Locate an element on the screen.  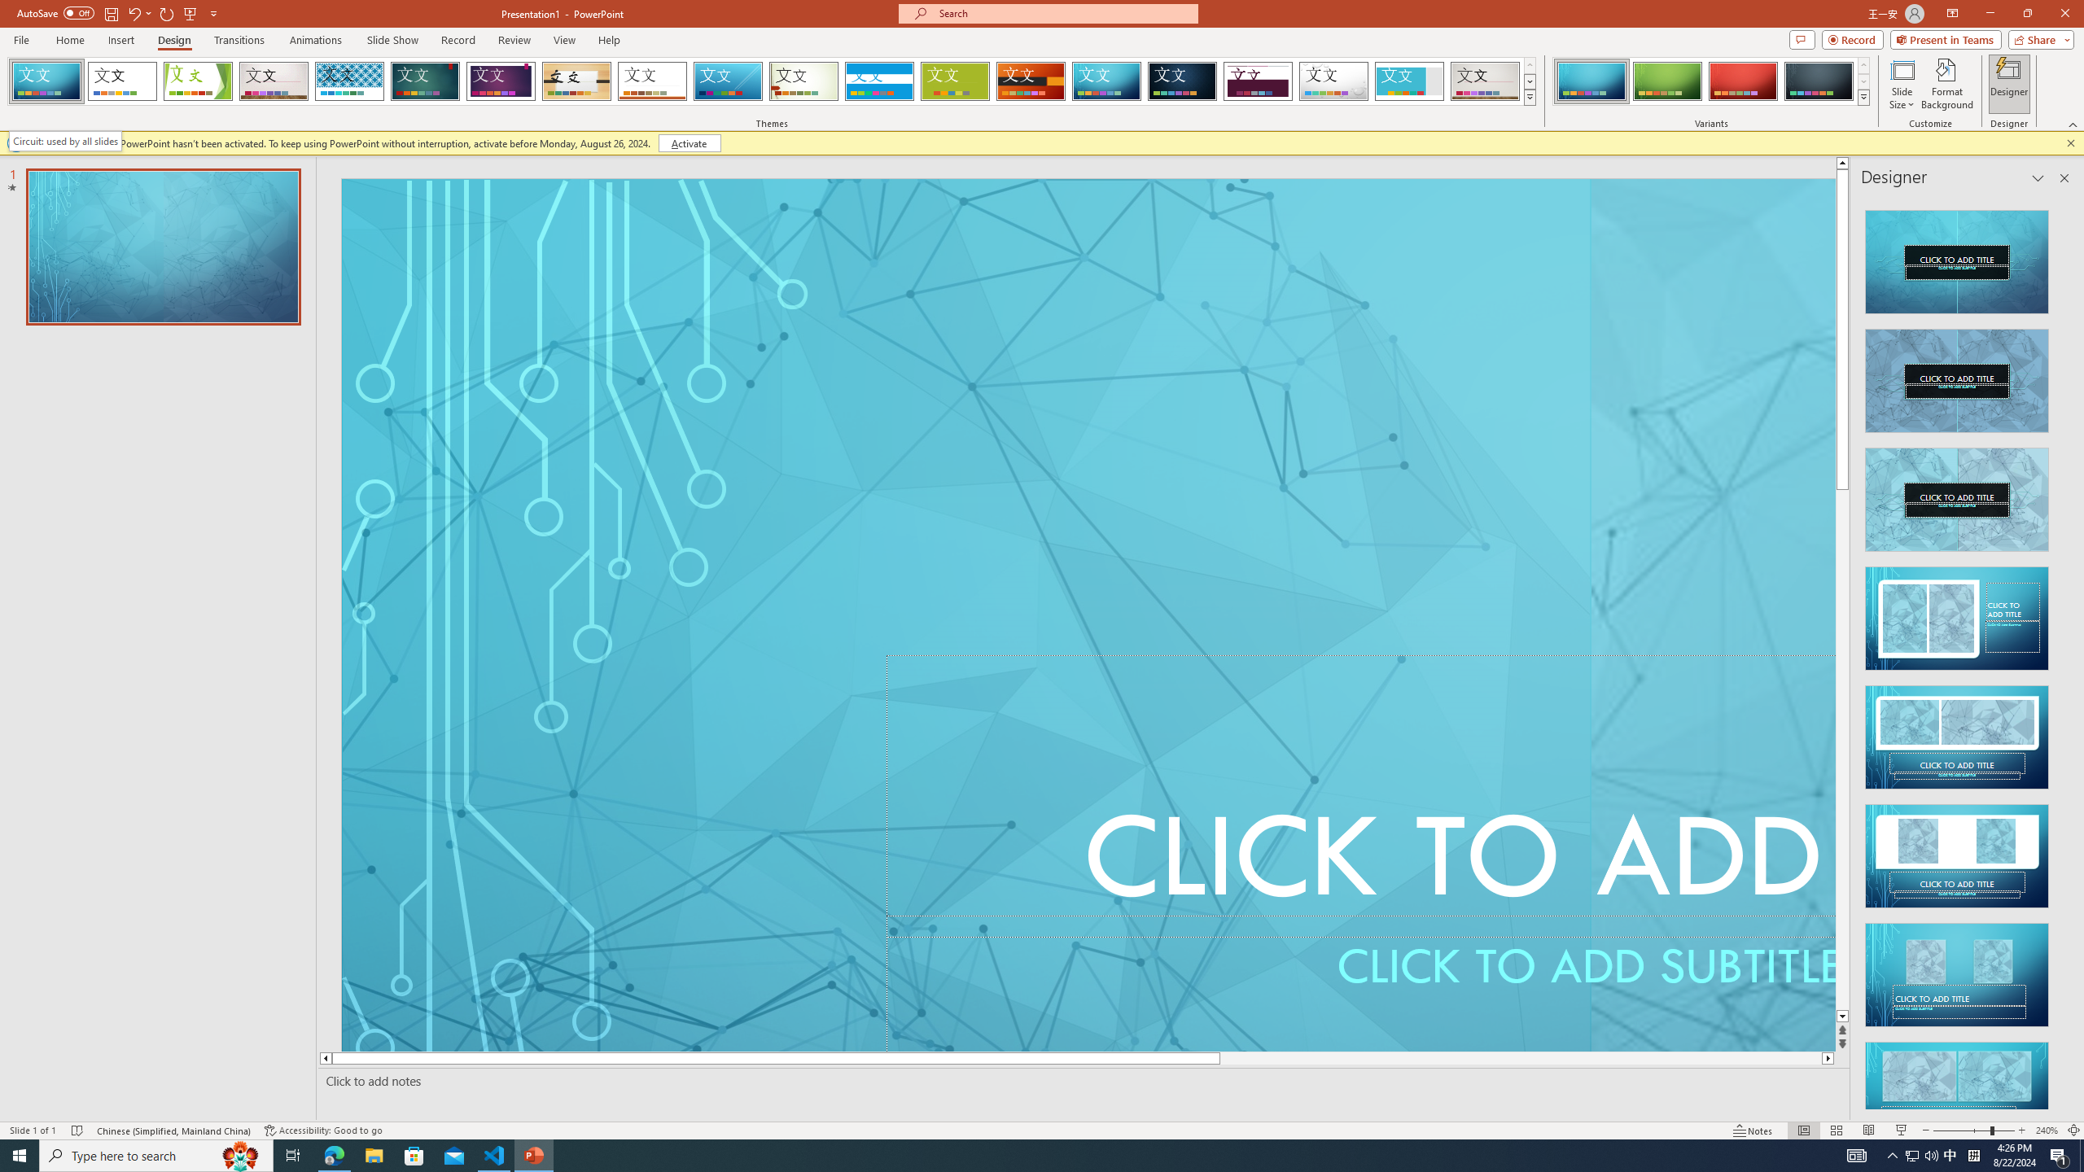
Close this message is located at coordinates (2070, 143).